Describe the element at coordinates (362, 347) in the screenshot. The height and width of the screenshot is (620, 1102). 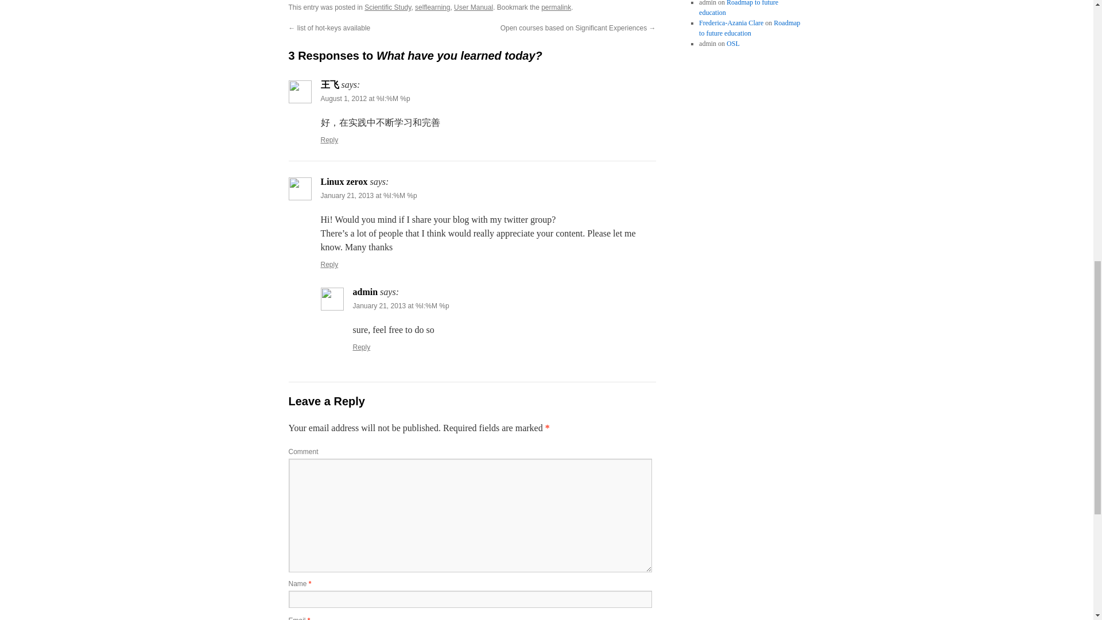
I see `Reply` at that location.